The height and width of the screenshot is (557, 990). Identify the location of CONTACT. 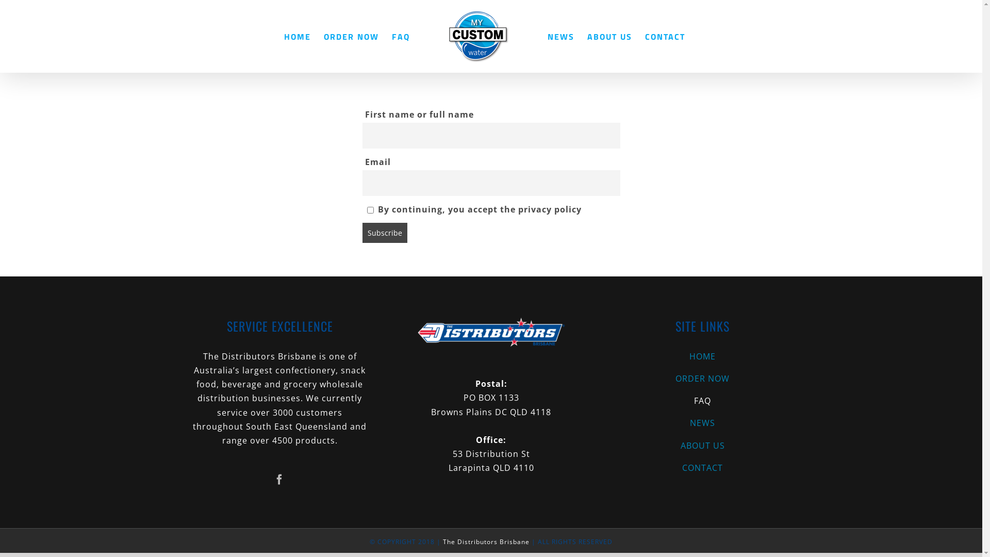
(702, 468).